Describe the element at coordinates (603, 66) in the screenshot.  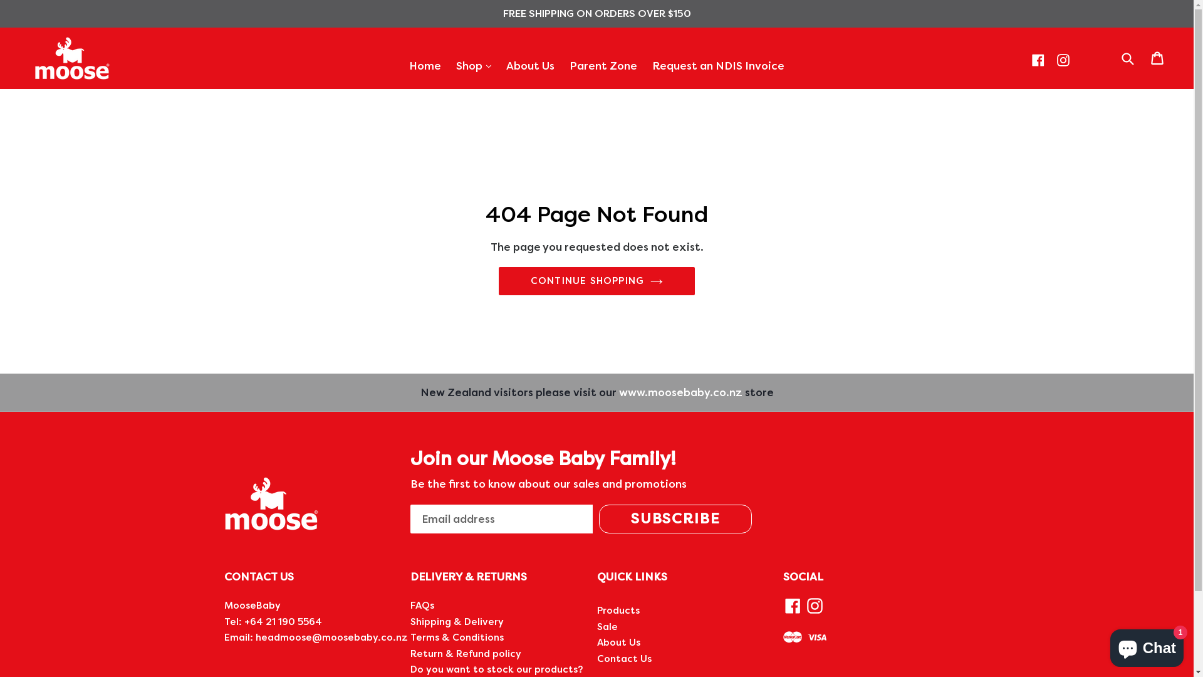
I see `Parent Zone` at that location.